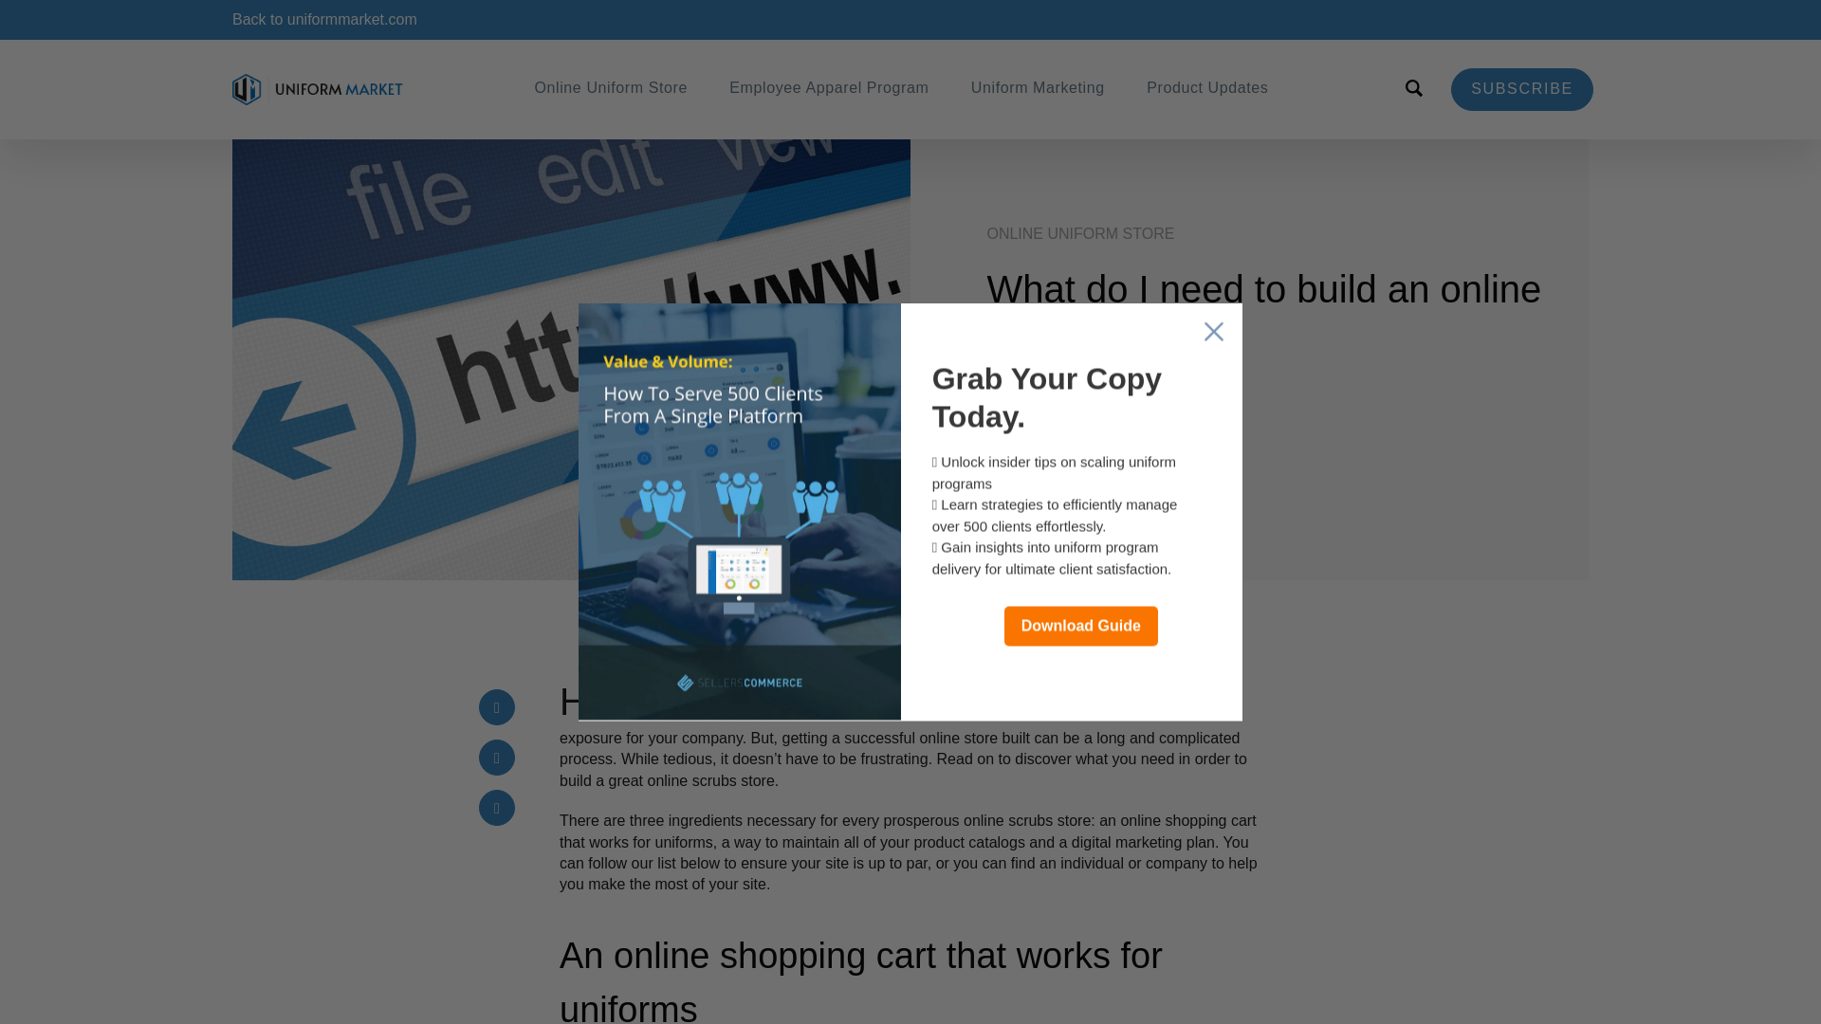  Describe the element at coordinates (1080, 233) in the screenshot. I see `ONLINE UNIFORM STORE` at that location.